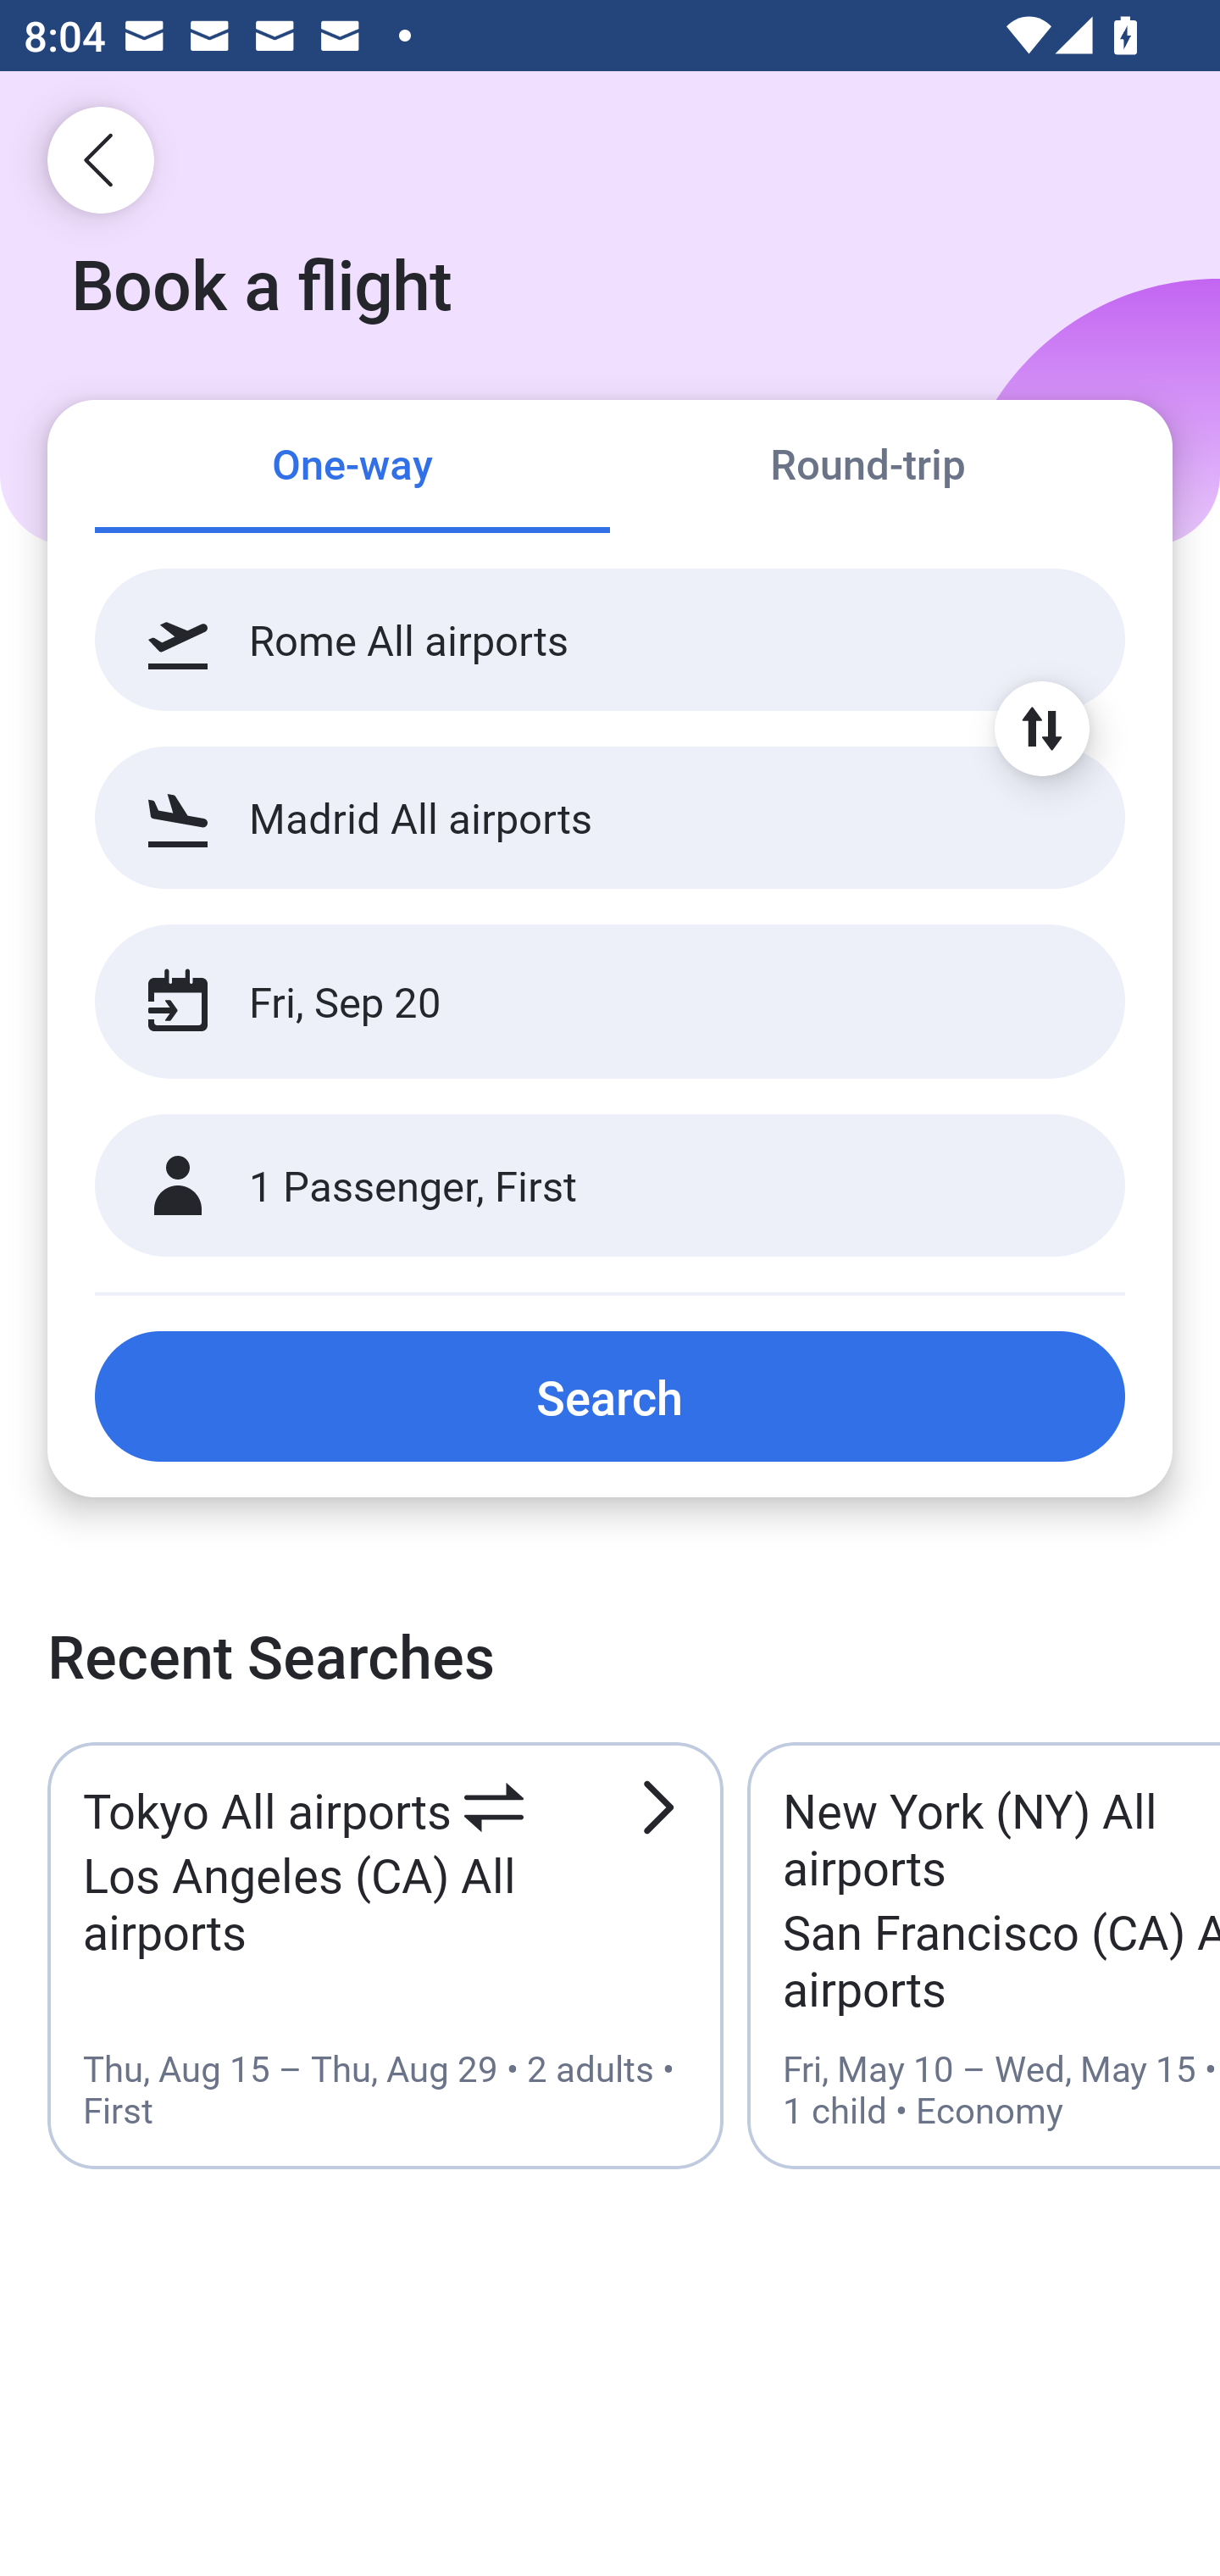 This screenshot has width=1220, height=2576. What do you see at coordinates (610, 817) in the screenshot?
I see `Madrid All airports` at bounding box center [610, 817].